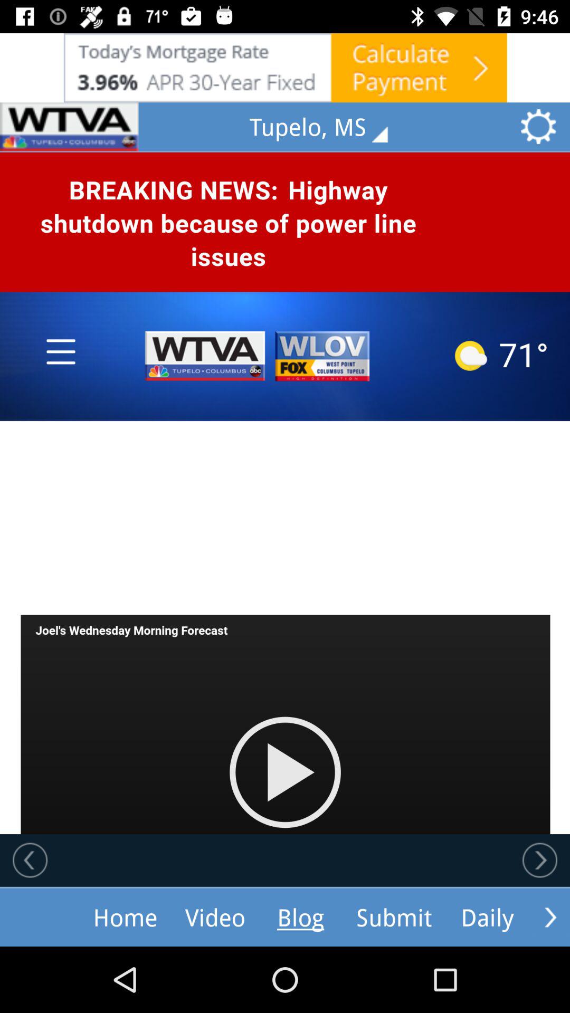 This screenshot has width=570, height=1013. I want to click on go back, so click(30, 860).